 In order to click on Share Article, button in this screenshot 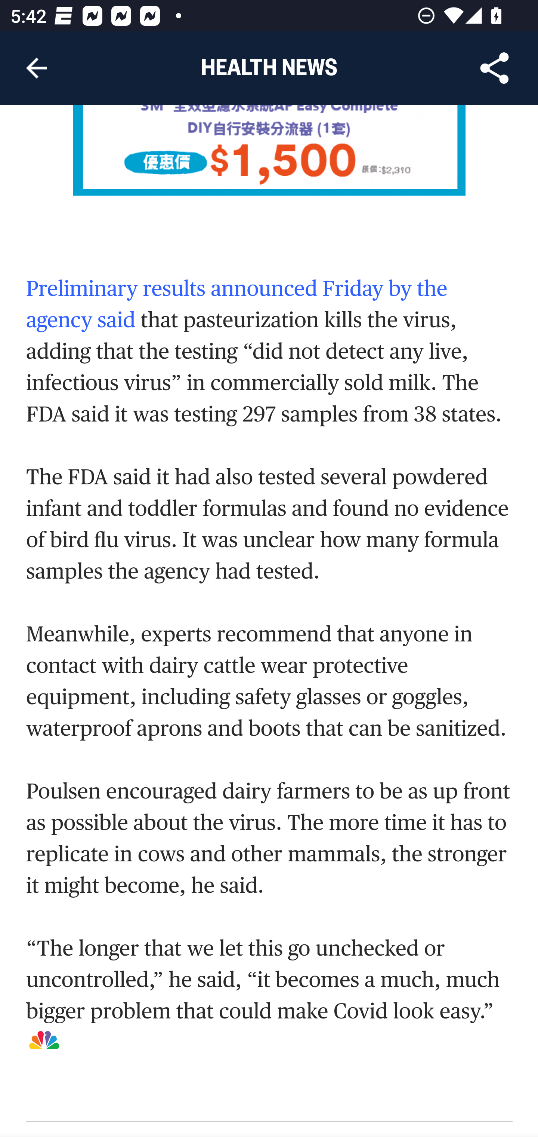, I will do `click(495, 68)`.